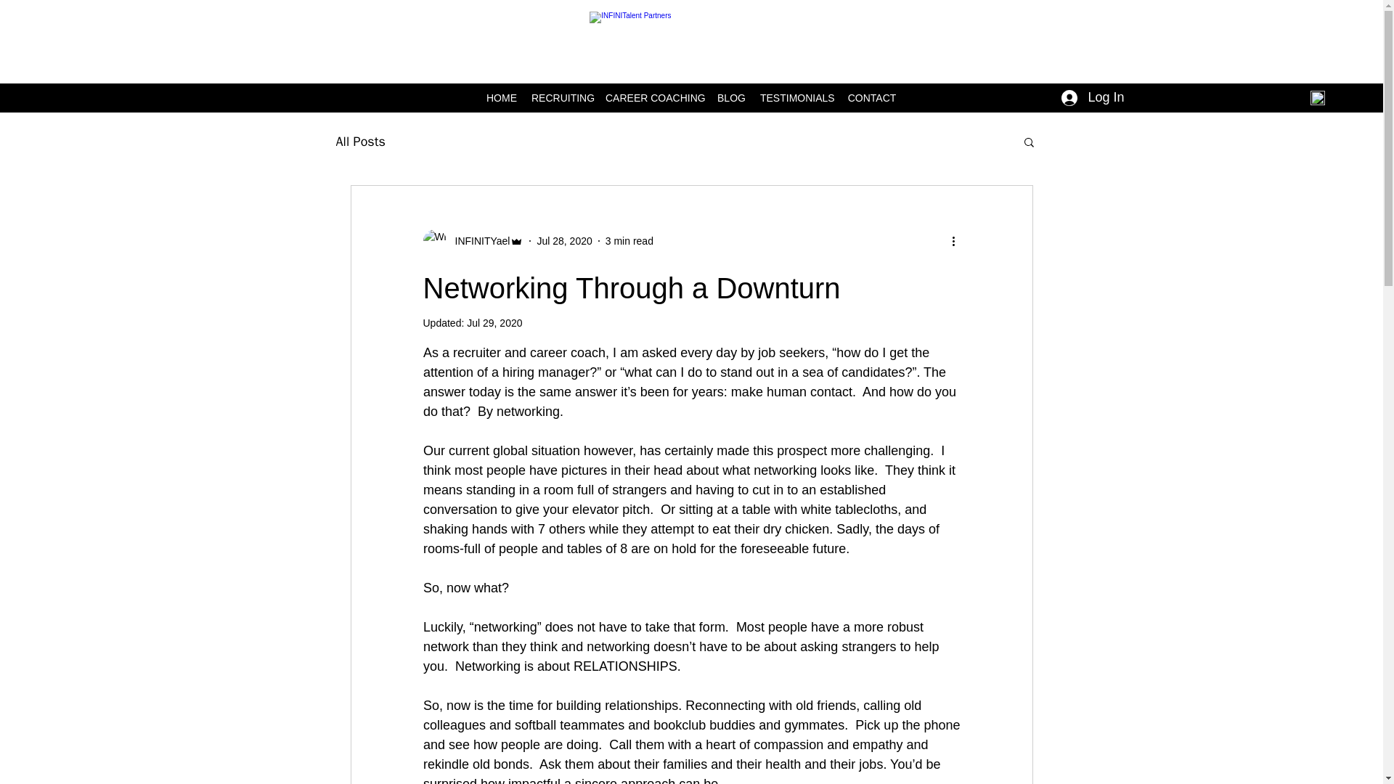 The image size is (1394, 784). Describe the element at coordinates (1092, 97) in the screenshot. I see `Log In` at that location.